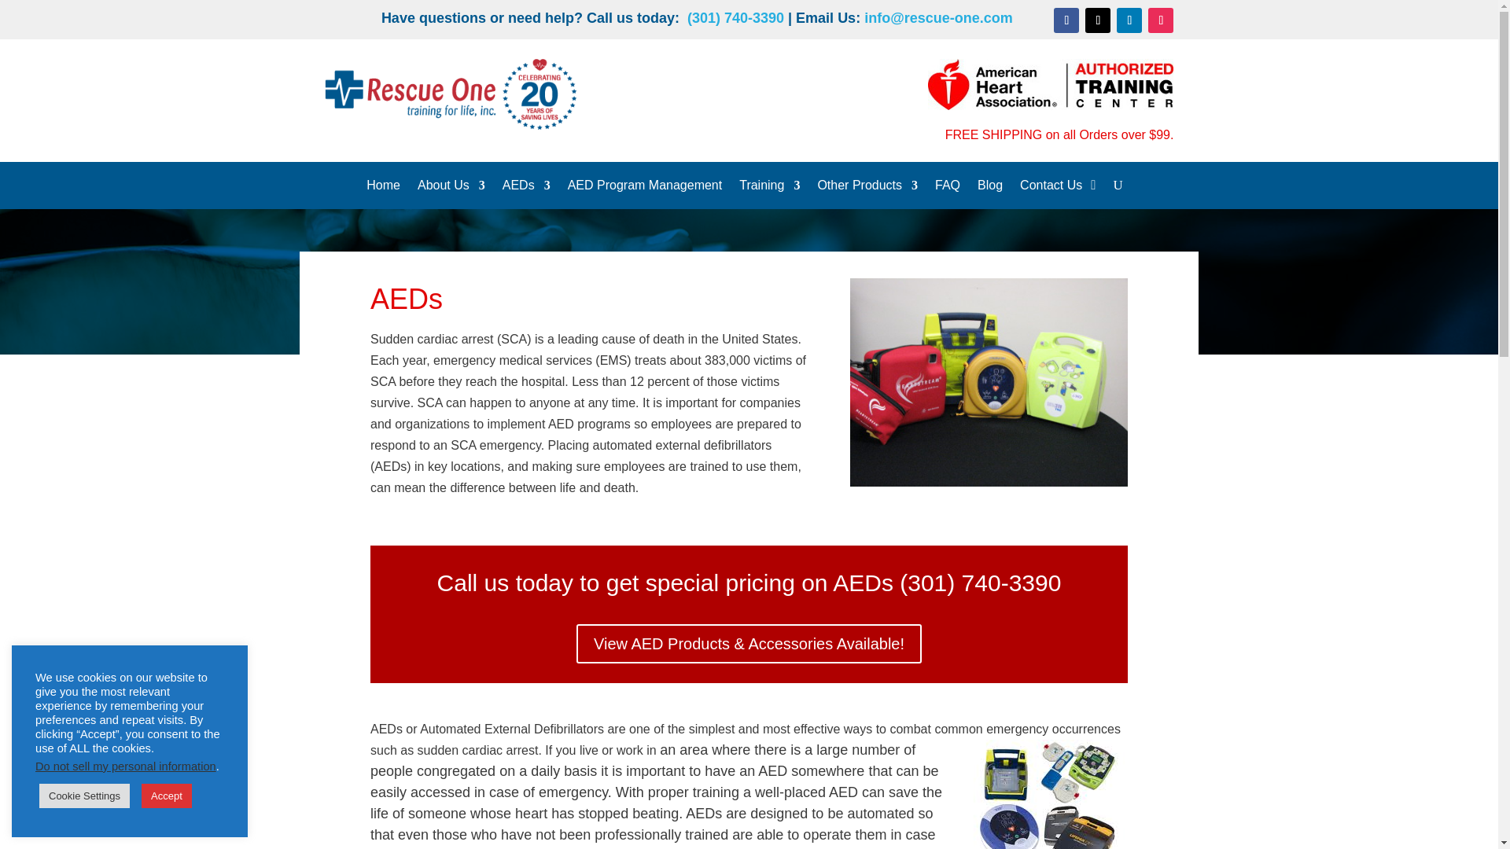 The width and height of the screenshot is (1510, 849). Describe the element at coordinates (867, 188) in the screenshot. I see `Other Products` at that location.